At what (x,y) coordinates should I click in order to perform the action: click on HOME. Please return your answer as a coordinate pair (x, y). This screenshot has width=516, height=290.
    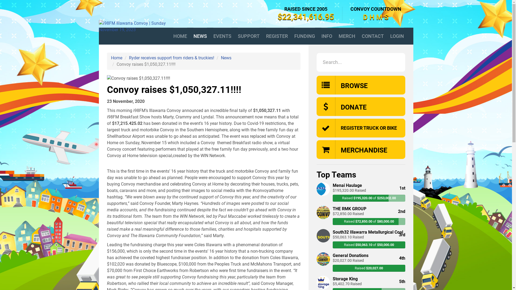
    Looking at the image, I should click on (180, 36).